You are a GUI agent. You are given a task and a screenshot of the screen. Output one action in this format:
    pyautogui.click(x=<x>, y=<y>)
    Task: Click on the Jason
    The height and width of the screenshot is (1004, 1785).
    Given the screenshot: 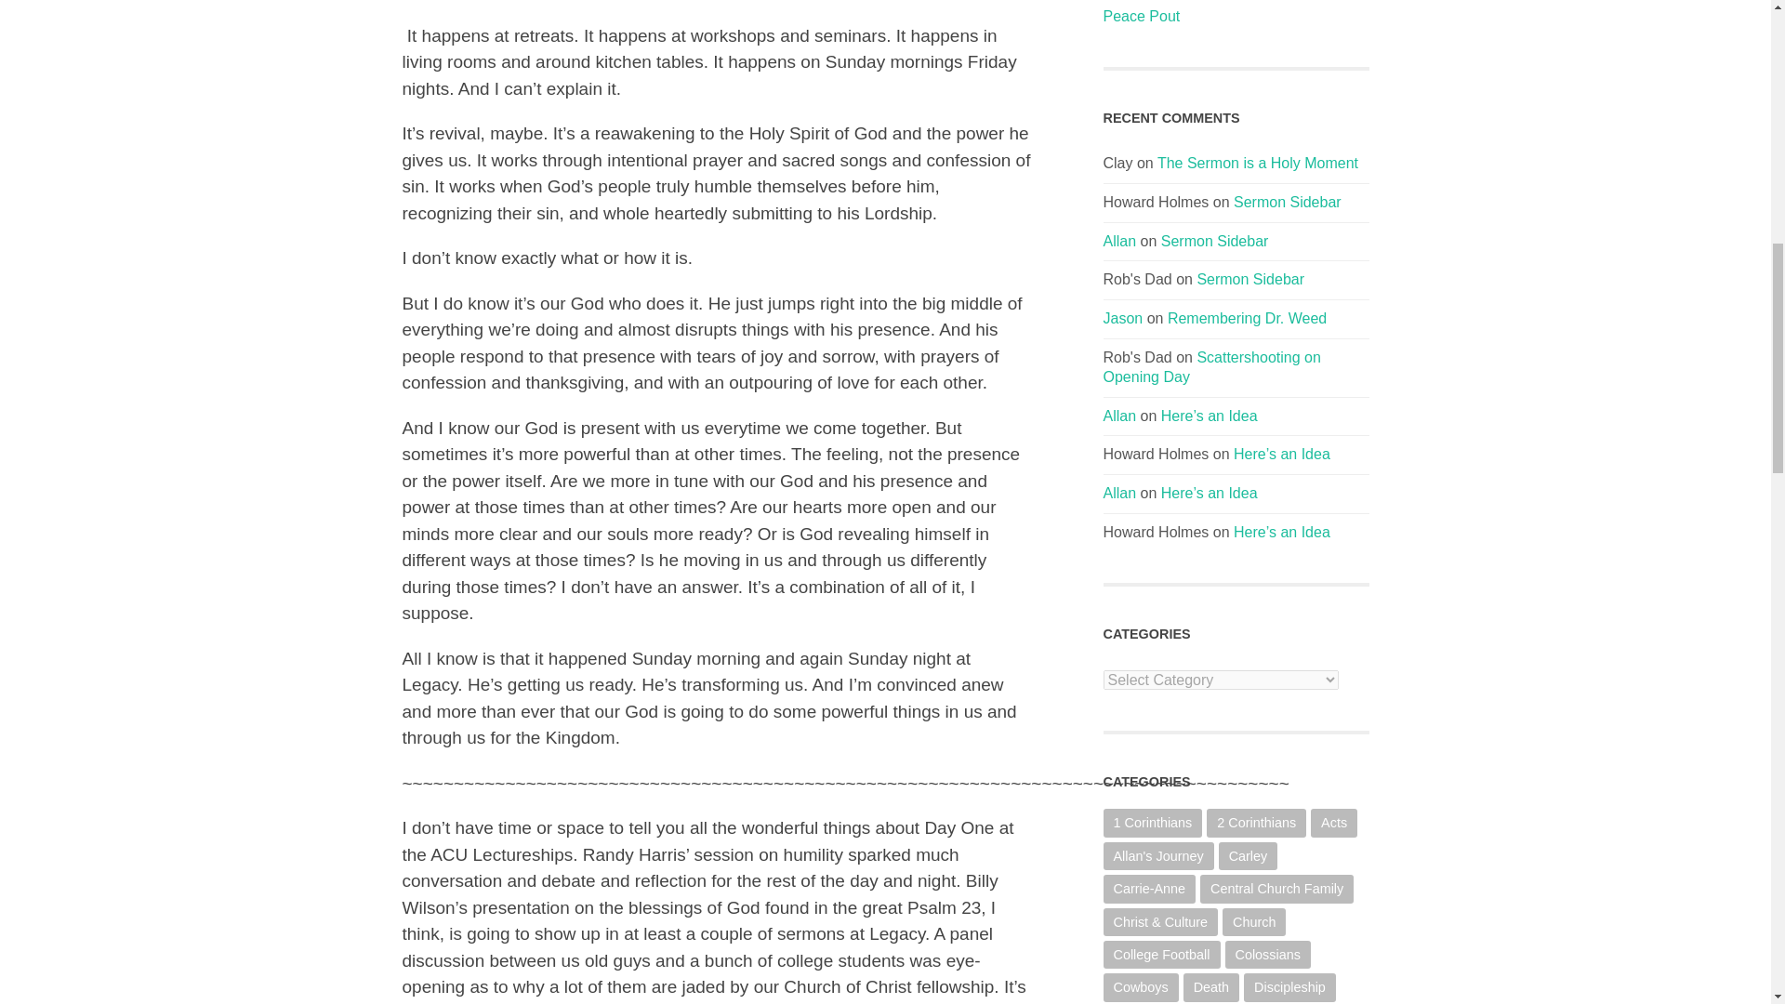 What is the action you would take?
    pyautogui.click(x=1122, y=318)
    